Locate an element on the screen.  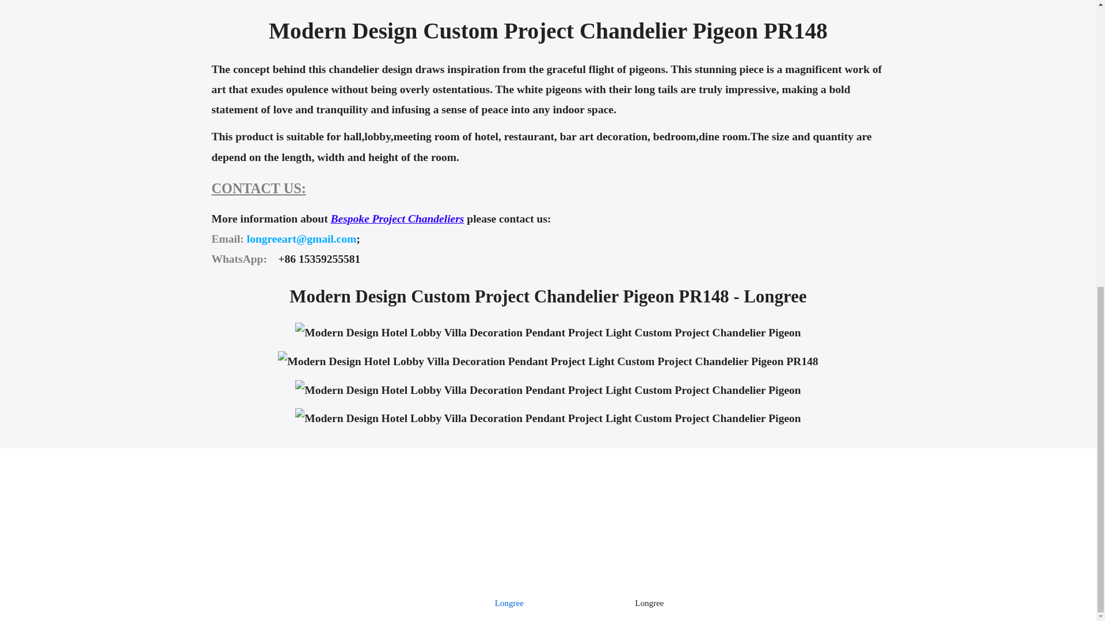
Bespoke Project Chandeliers is located at coordinates (397, 218).